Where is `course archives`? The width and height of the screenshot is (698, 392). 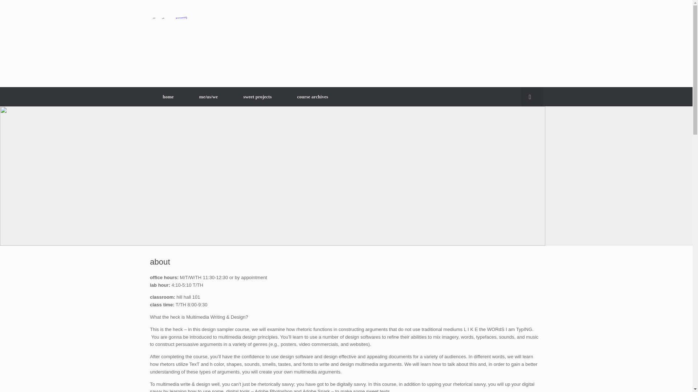
course archives is located at coordinates (312, 97).